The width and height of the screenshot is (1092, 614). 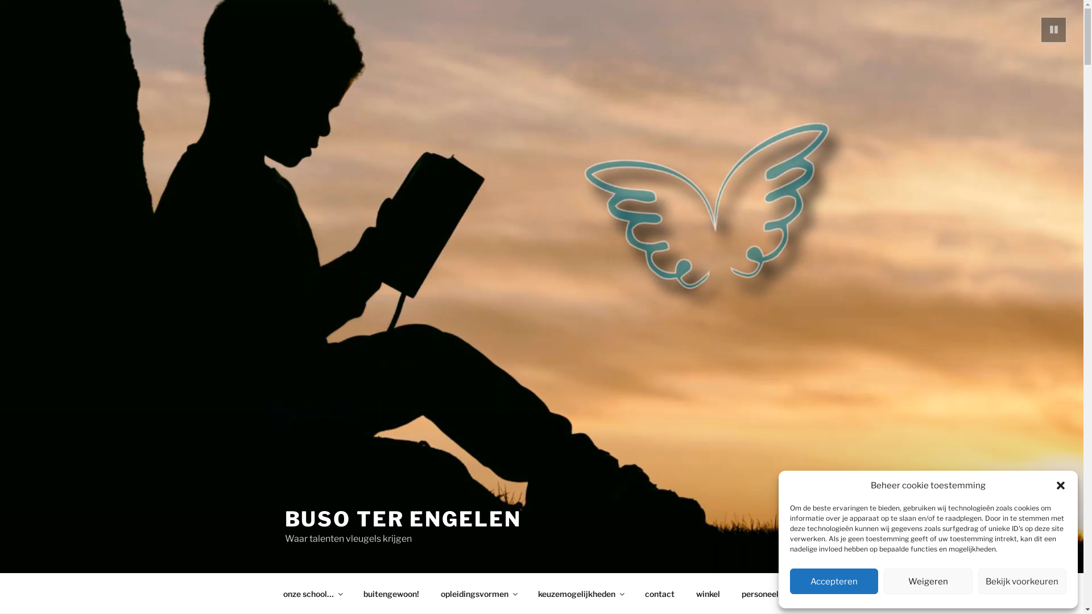 What do you see at coordinates (708, 594) in the screenshot?
I see `winkel` at bounding box center [708, 594].